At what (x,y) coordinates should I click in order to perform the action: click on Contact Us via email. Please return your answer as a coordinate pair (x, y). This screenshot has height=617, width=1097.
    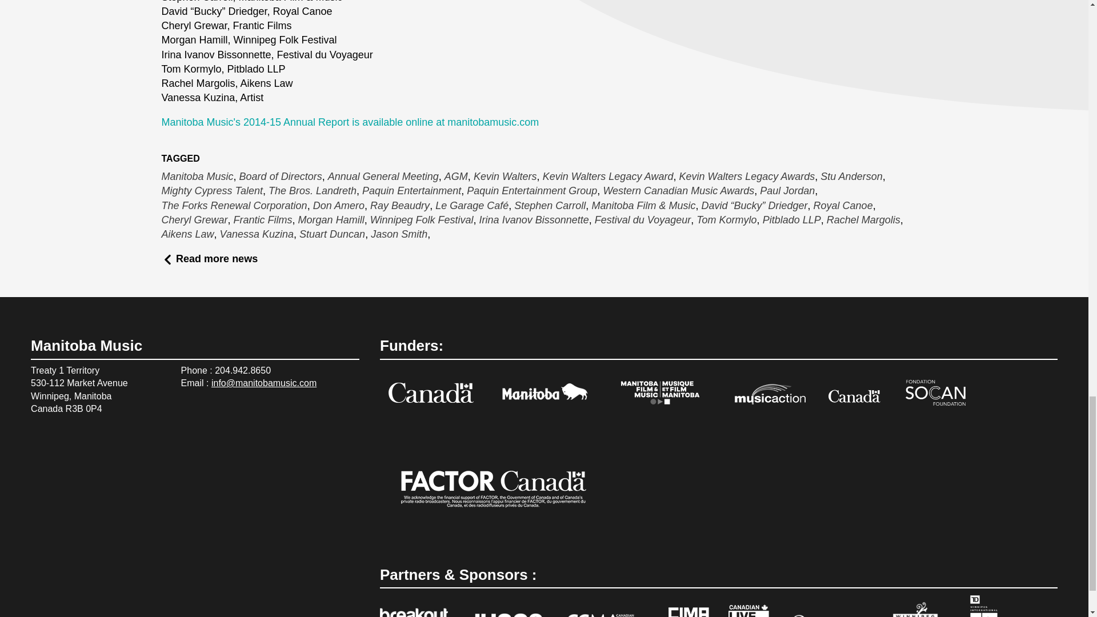
    Looking at the image, I should click on (95, 465).